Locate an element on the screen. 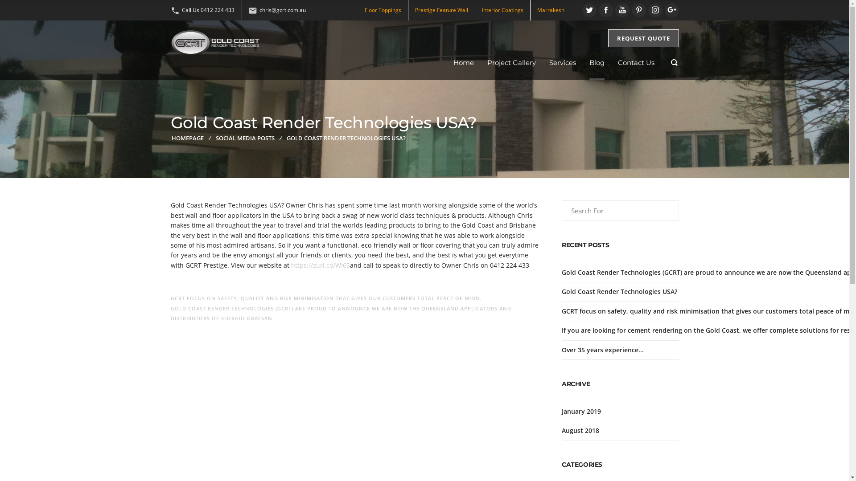 The width and height of the screenshot is (856, 481). Blog is located at coordinates (597, 63).